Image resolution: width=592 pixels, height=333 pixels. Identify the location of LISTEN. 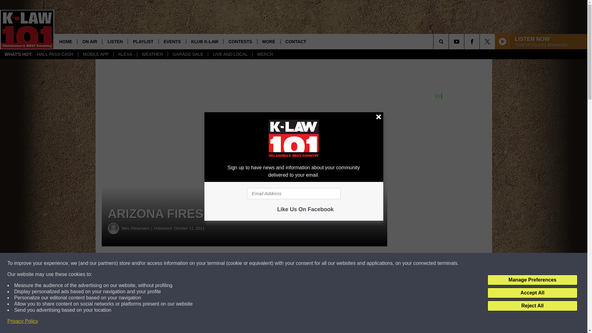
(115, 41).